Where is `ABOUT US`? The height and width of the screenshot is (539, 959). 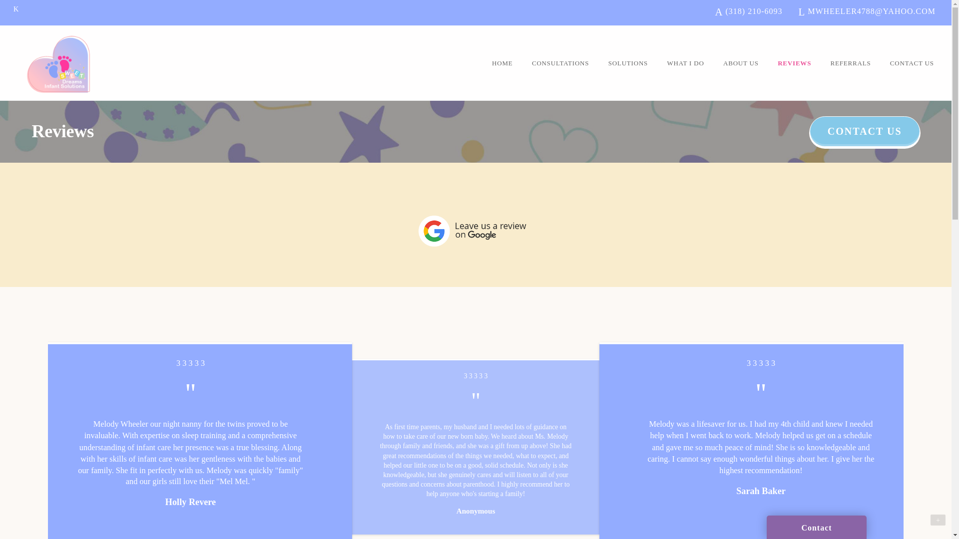 ABOUT US is located at coordinates (741, 63).